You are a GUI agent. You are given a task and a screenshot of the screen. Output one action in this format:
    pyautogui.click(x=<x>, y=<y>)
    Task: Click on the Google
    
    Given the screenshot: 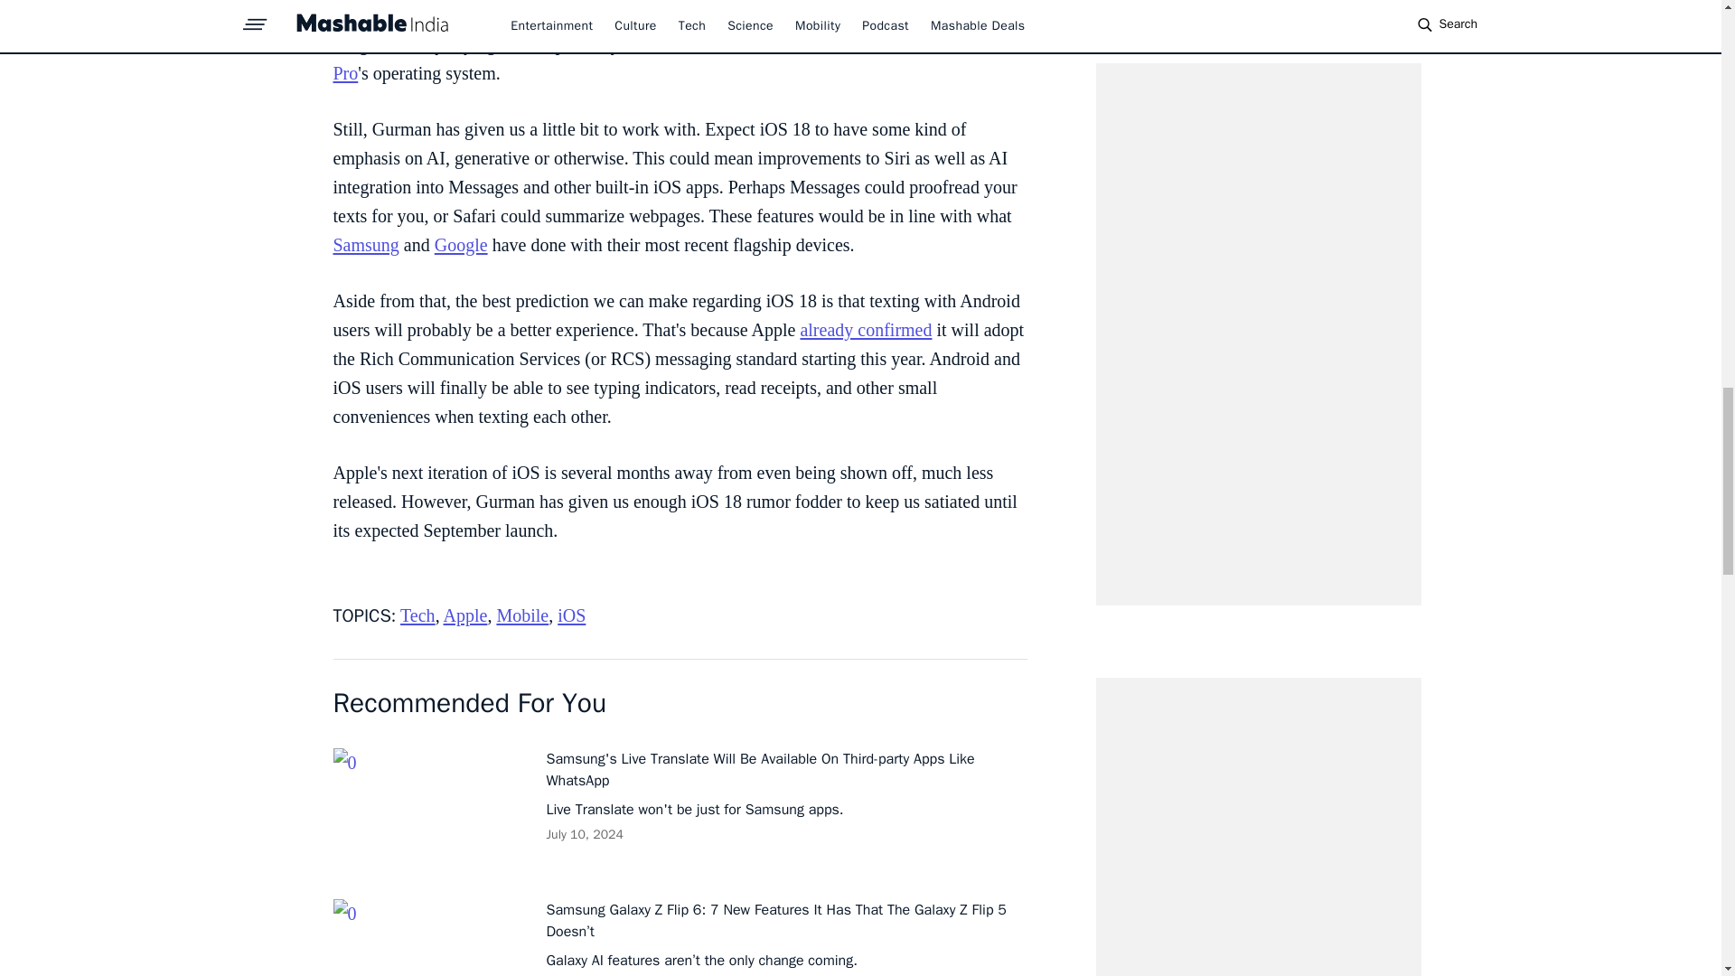 What is the action you would take?
    pyautogui.click(x=461, y=244)
    